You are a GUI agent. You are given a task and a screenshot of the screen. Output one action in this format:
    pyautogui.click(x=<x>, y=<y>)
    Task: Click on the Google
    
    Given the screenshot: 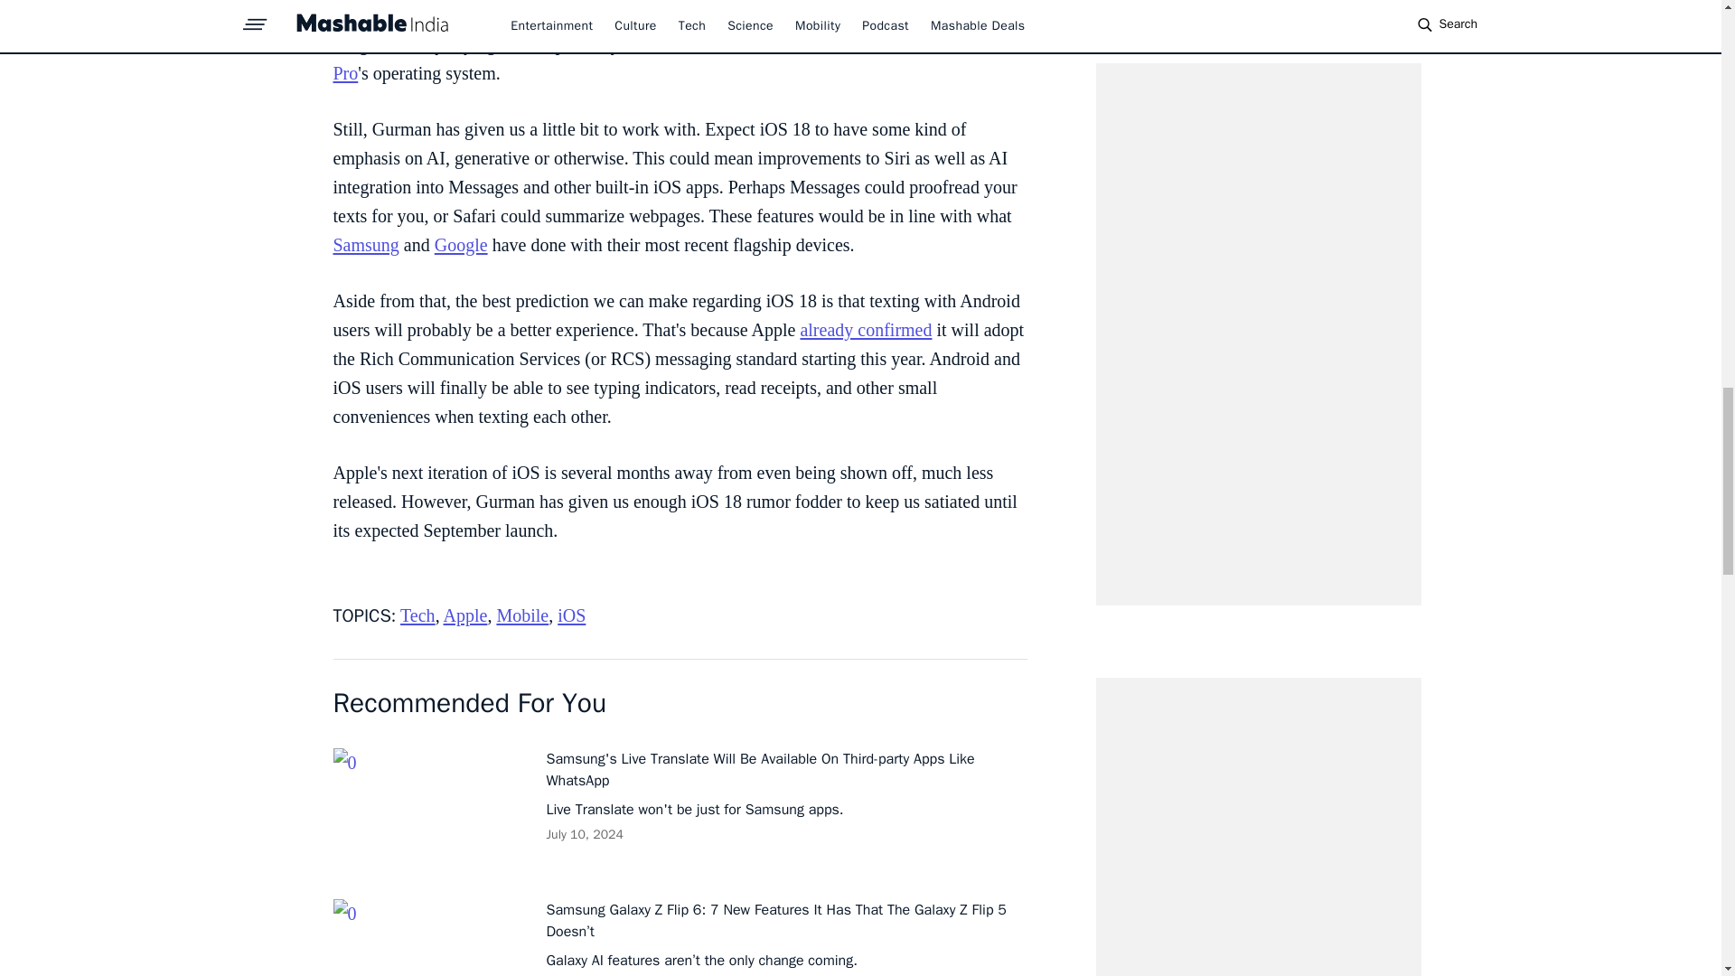 What is the action you would take?
    pyautogui.click(x=461, y=244)
    